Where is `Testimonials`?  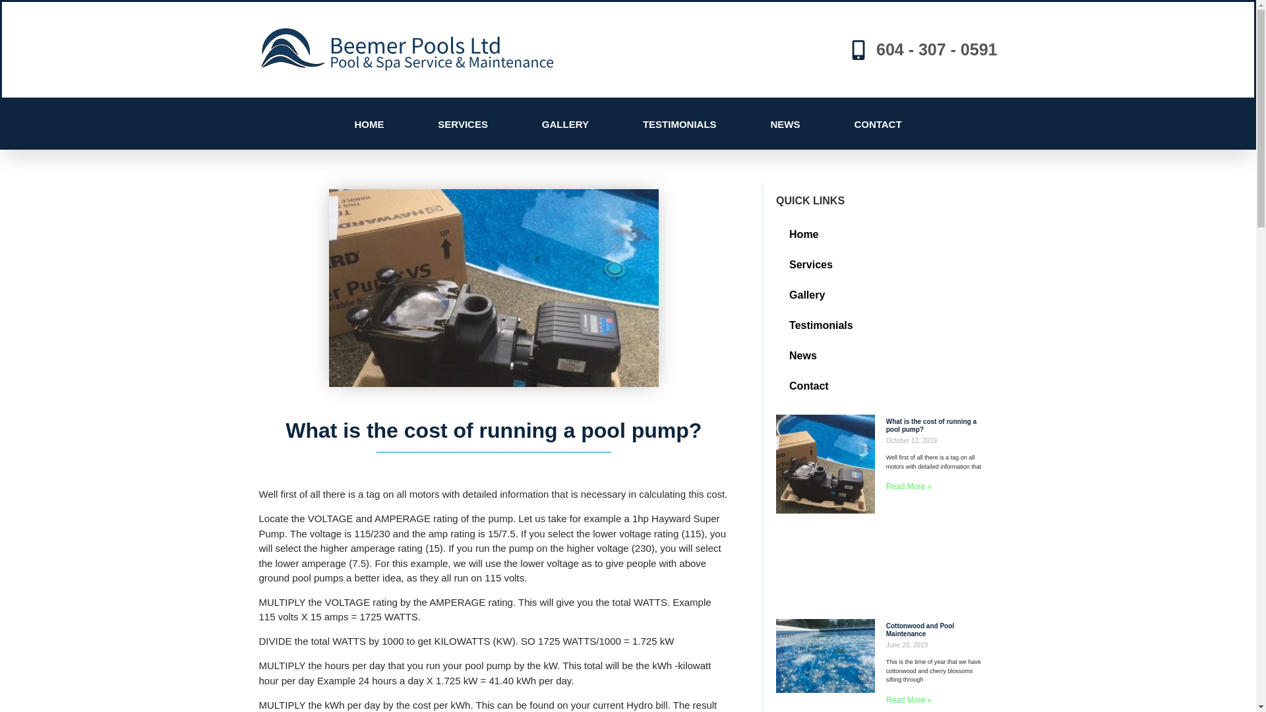
Testimonials is located at coordinates (884, 326).